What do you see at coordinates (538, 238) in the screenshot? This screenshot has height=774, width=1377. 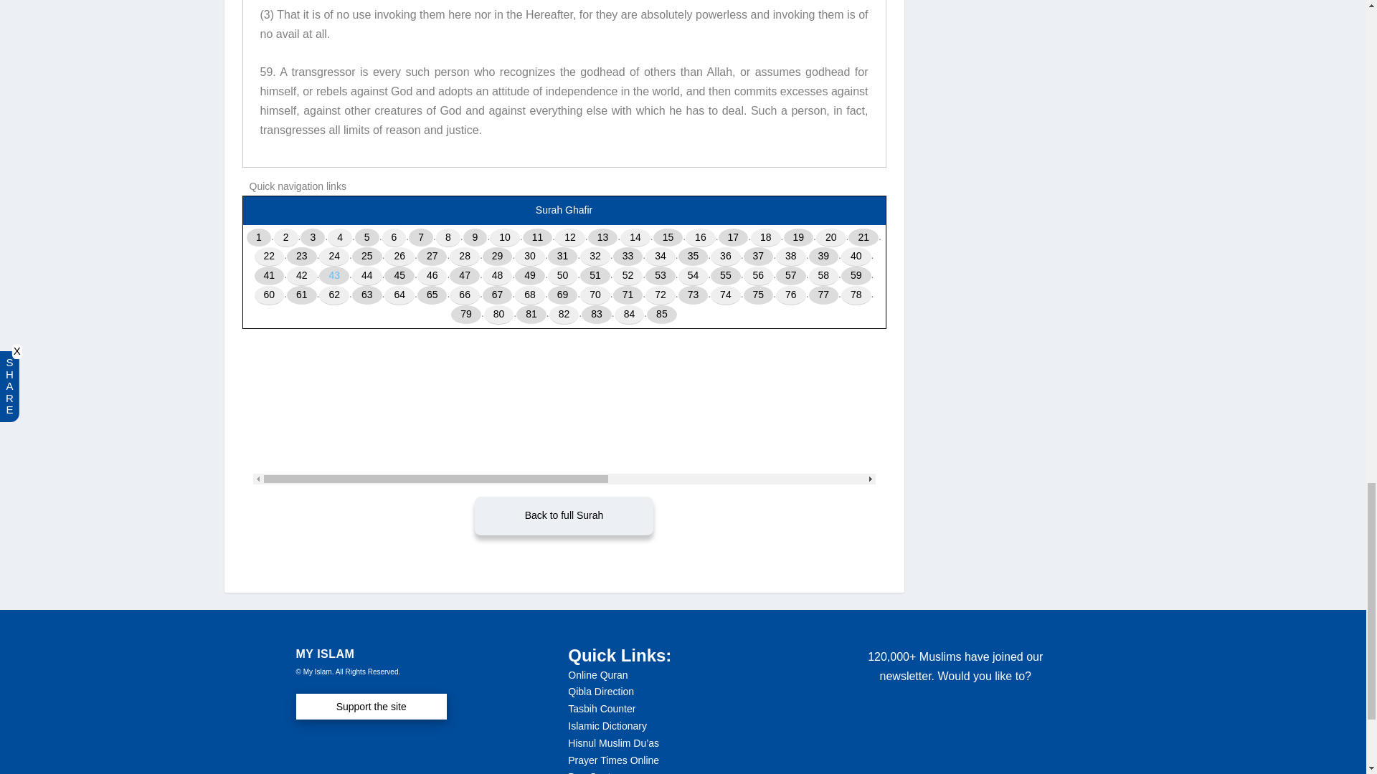 I see `11` at bounding box center [538, 238].